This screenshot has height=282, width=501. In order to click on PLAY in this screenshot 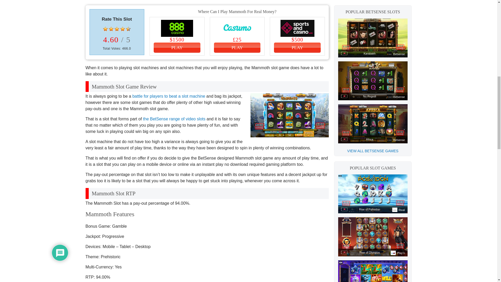, I will do `click(237, 48)`.